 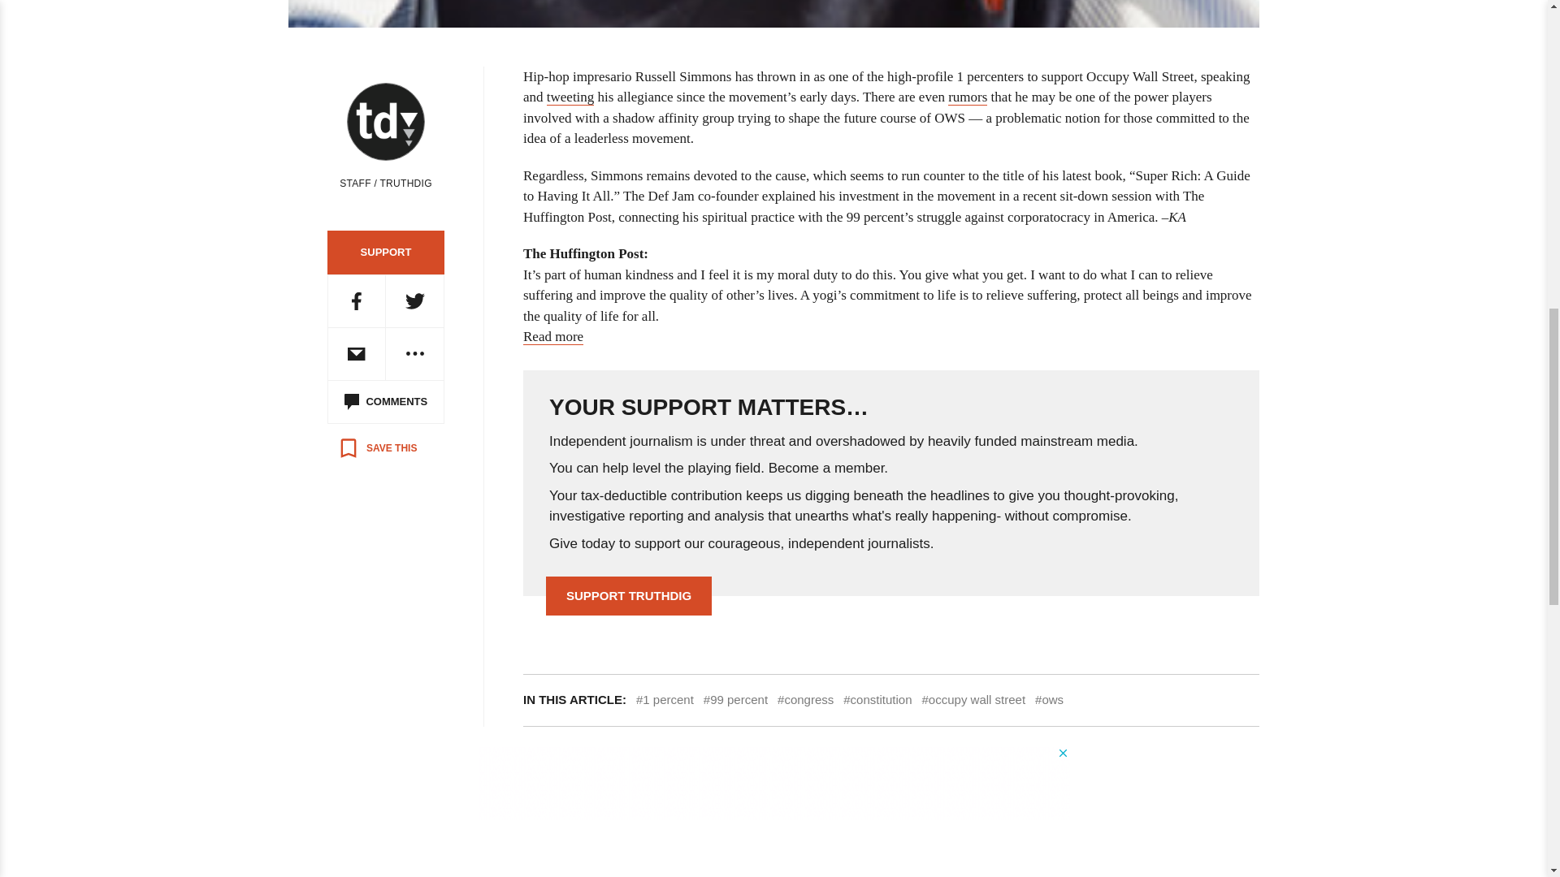 What do you see at coordinates (968, 97) in the screenshot?
I see `rumors` at bounding box center [968, 97].